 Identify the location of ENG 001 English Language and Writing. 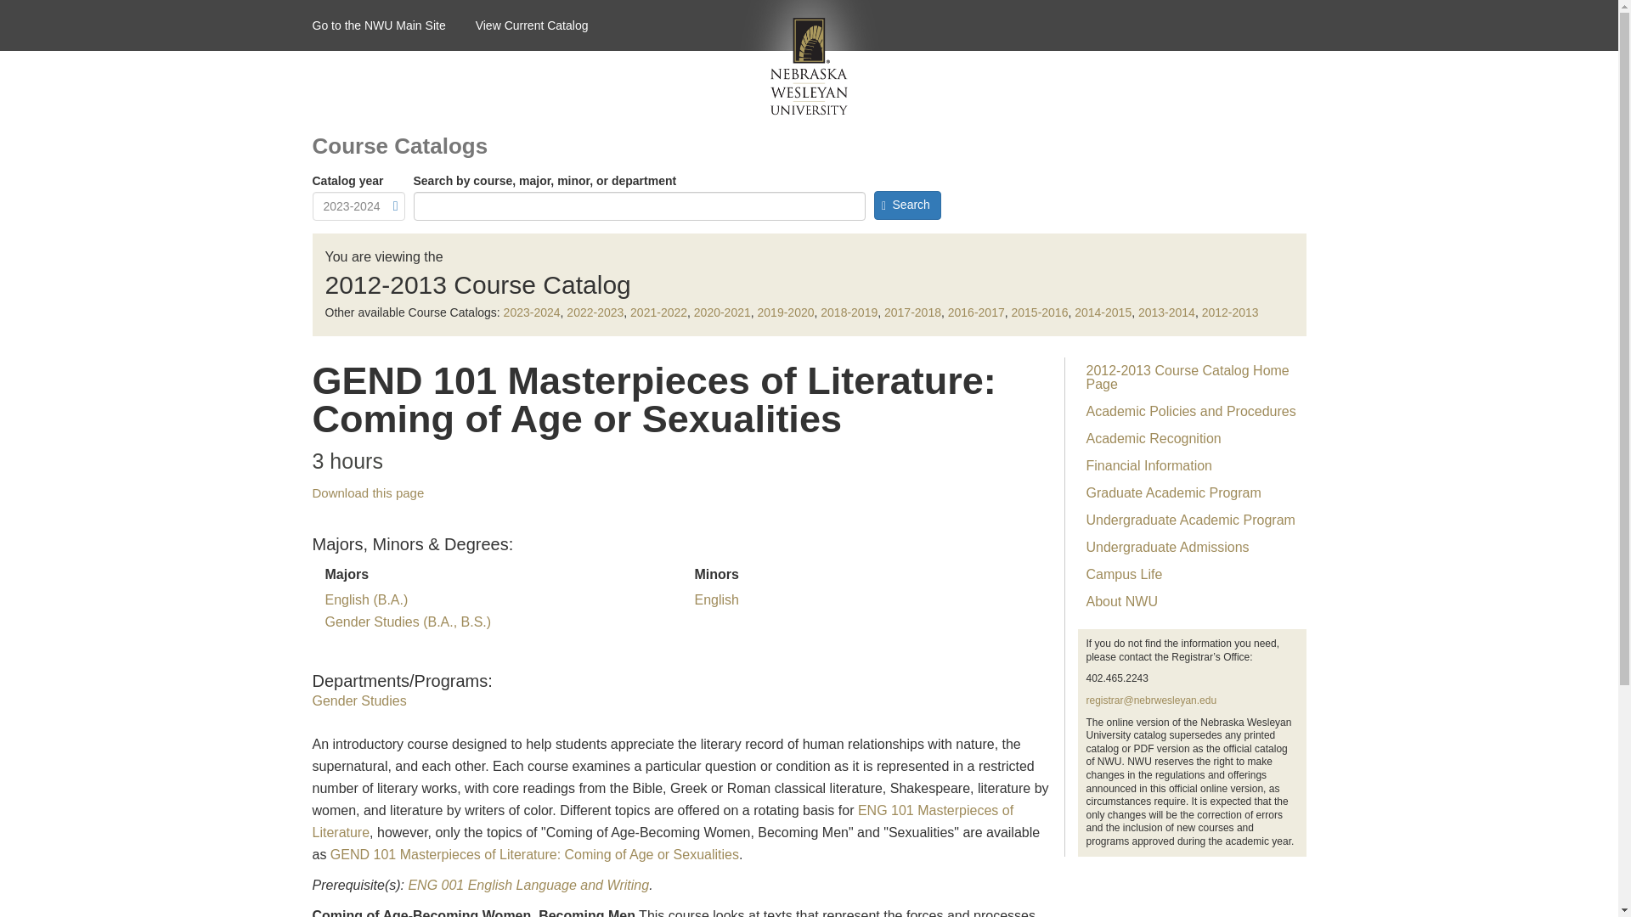
(528, 885).